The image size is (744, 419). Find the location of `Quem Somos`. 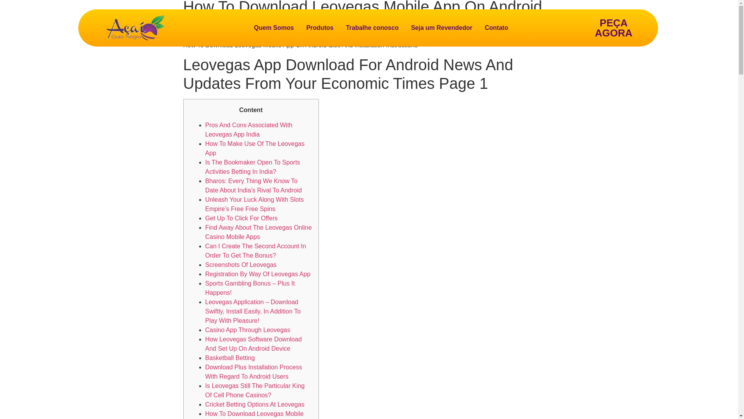

Quem Somos is located at coordinates (274, 28).